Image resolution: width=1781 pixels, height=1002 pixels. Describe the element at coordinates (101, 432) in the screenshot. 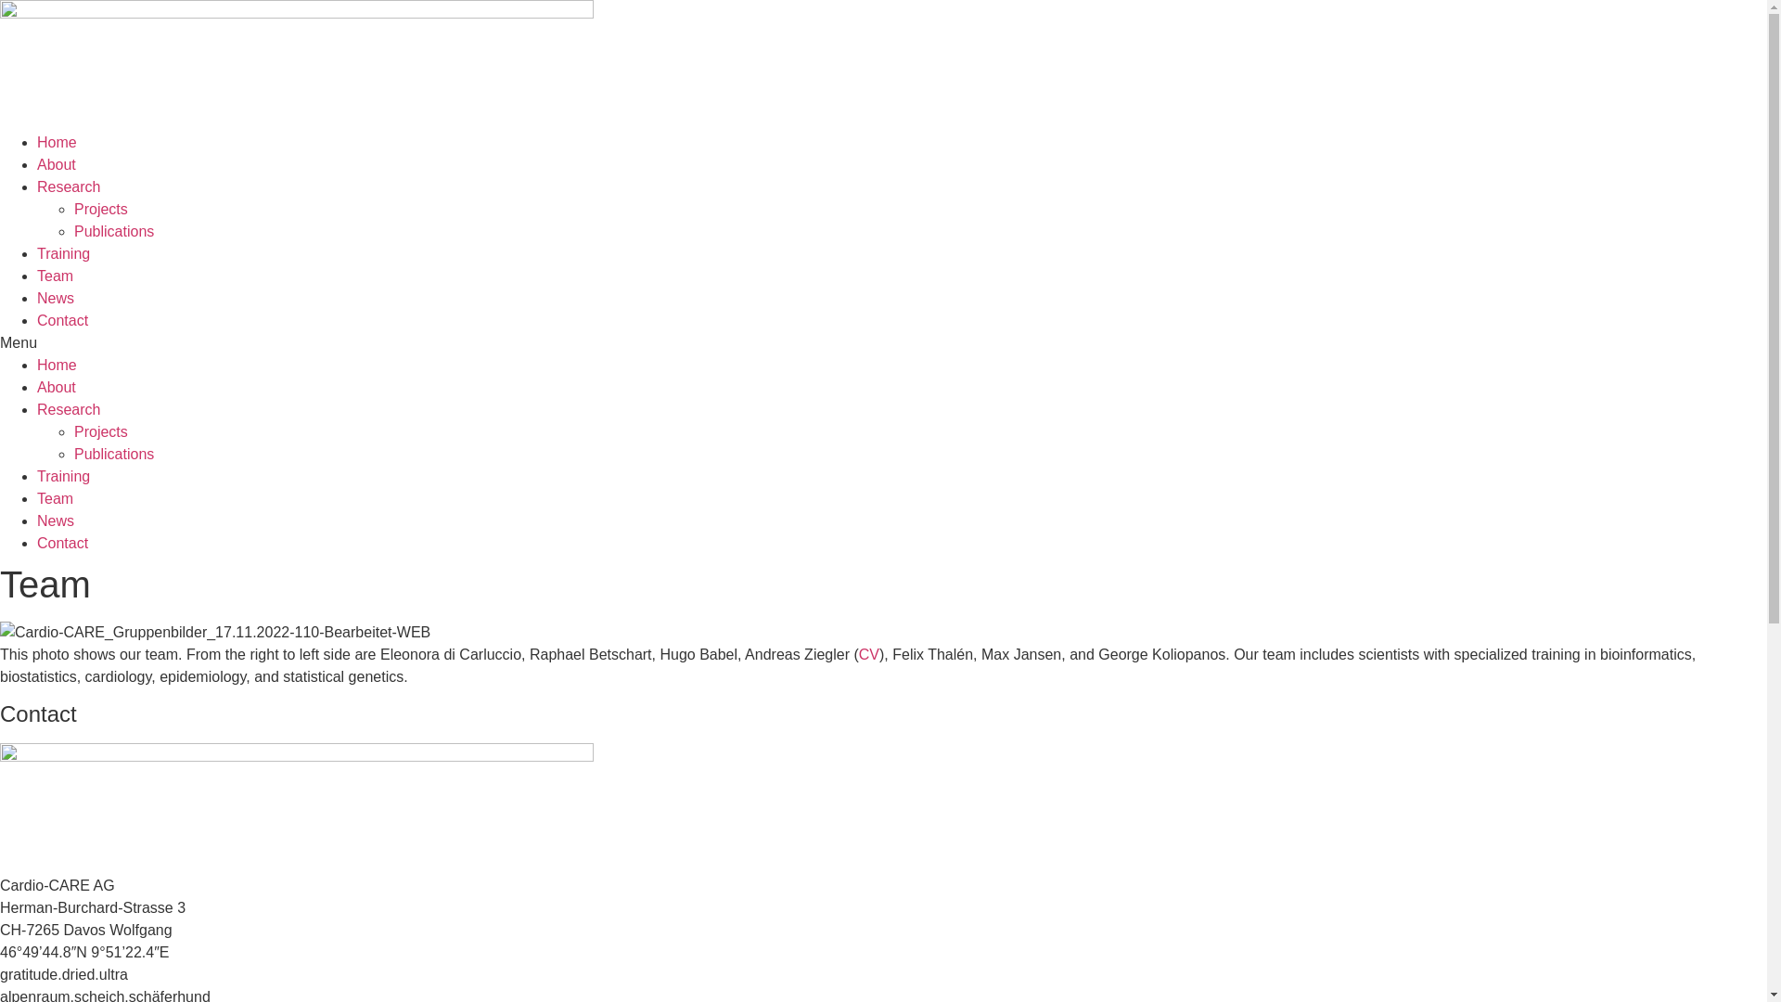

I see `Projects` at that location.